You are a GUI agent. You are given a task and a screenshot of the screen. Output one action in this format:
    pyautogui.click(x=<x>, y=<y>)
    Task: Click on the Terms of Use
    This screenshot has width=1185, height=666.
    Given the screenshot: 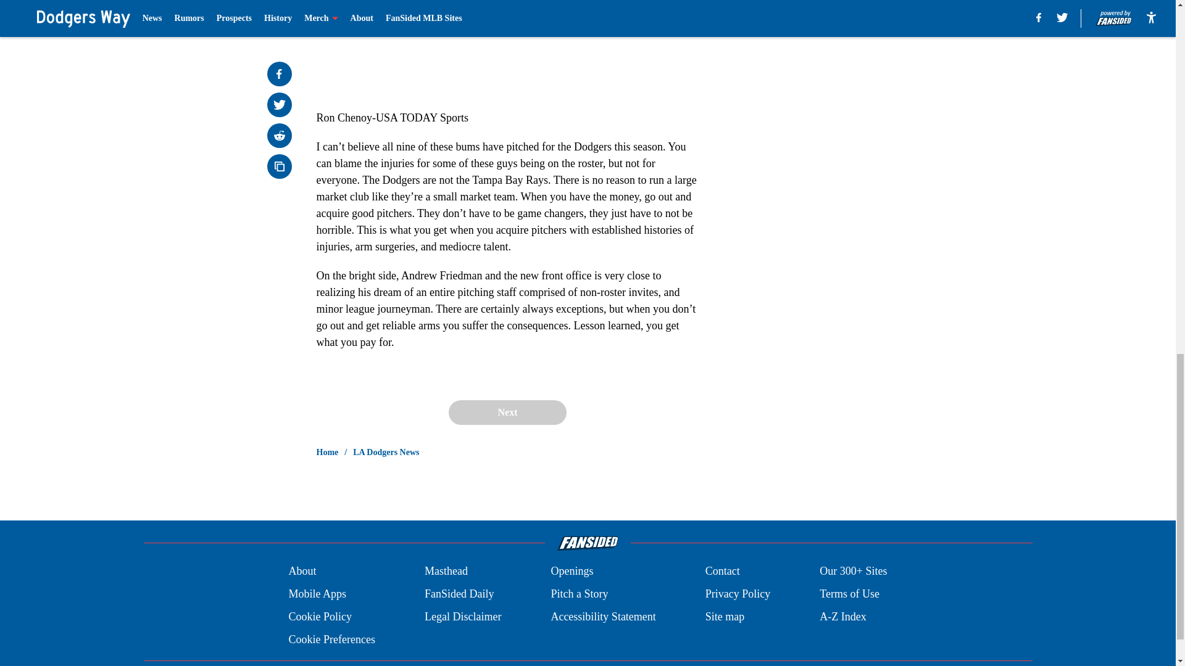 What is the action you would take?
    pyautogui.click(x=849, y=594)
    